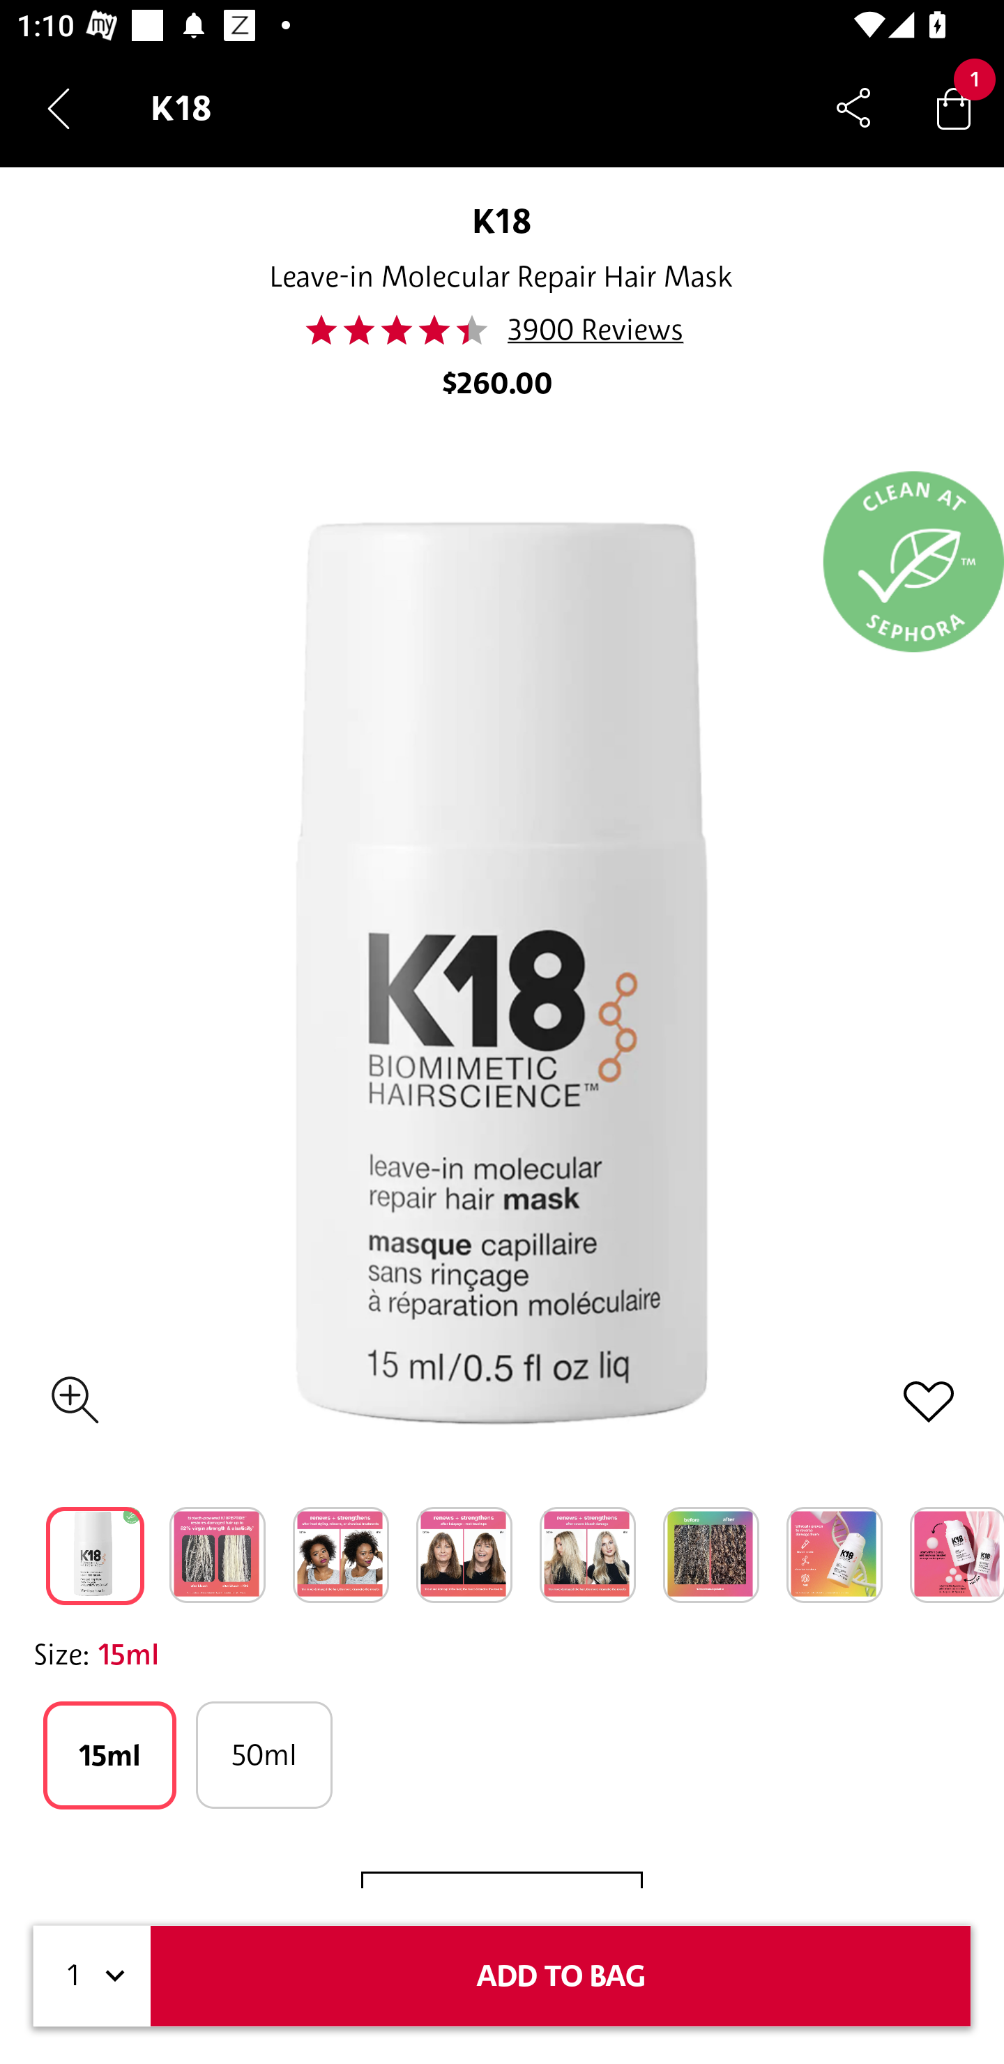 The width and height of the screenshot is (1004, 2064). I want to click on 1, so click(92, 1976).